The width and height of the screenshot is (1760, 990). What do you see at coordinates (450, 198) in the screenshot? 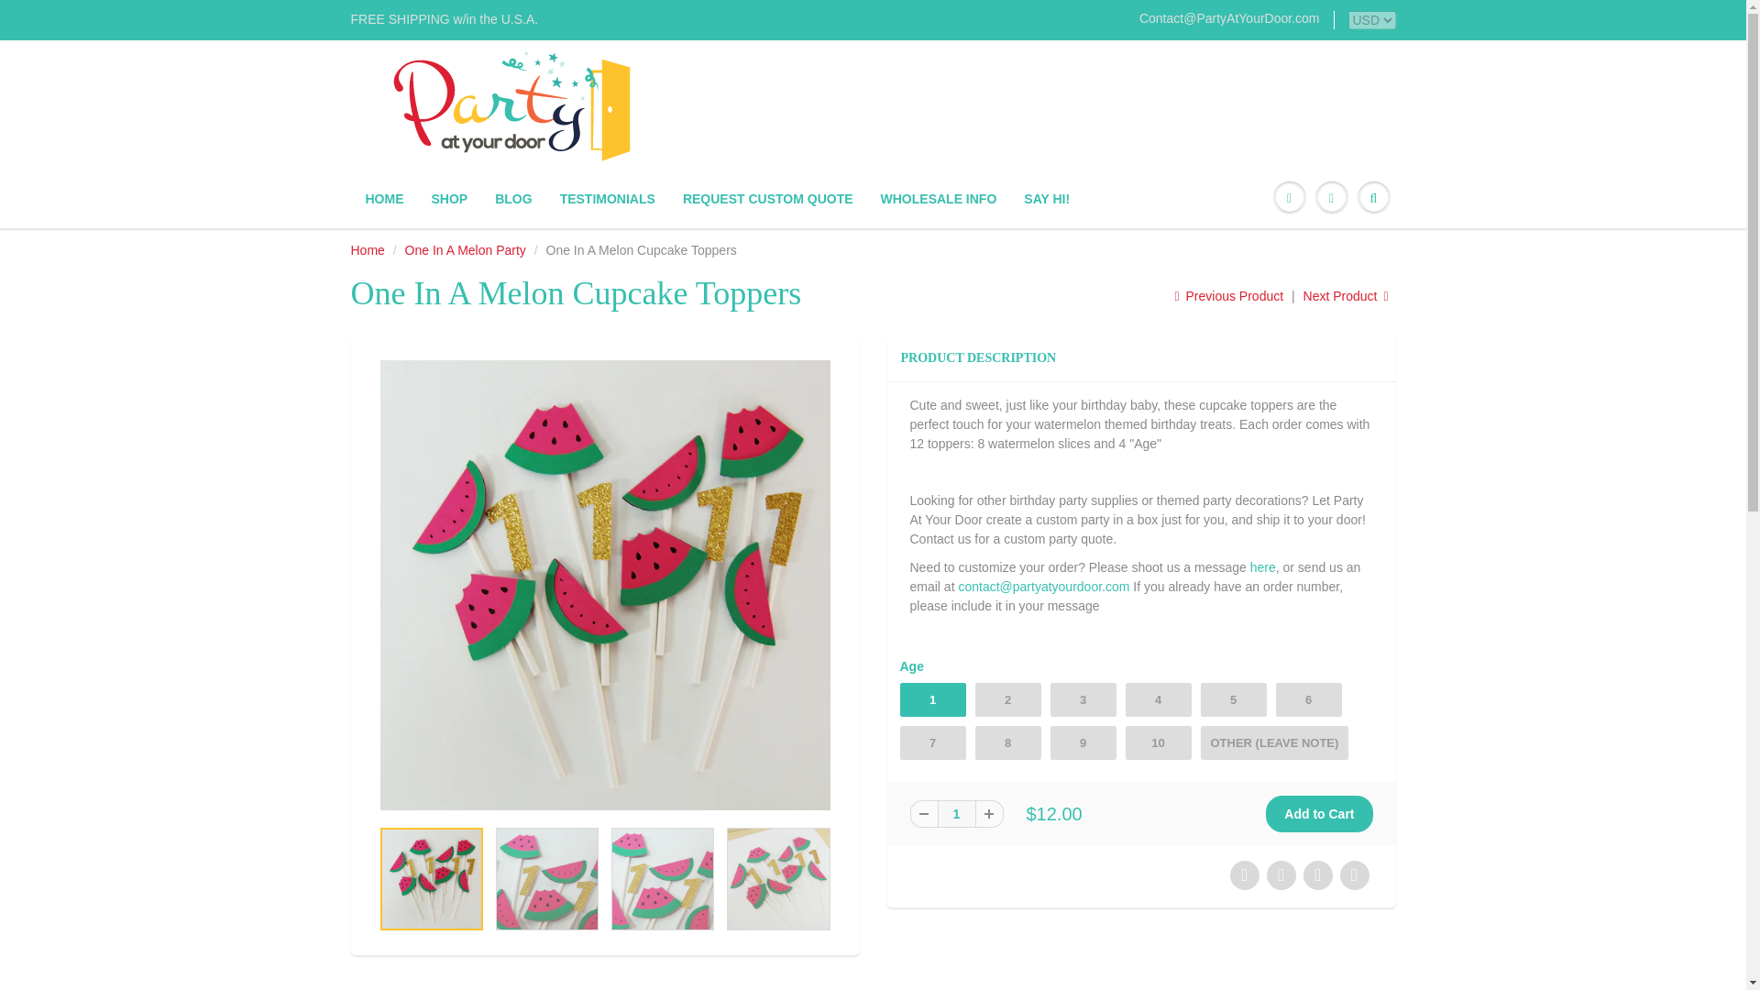
I see `SHOP` at bounding box center [450, 198].